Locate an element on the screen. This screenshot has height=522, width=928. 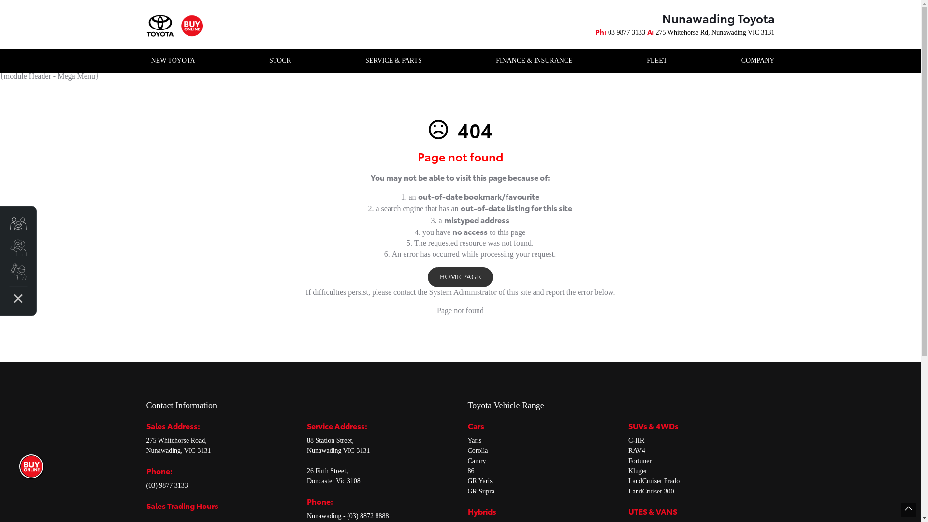
A: 275 Whitehorse Rd, Nunawading VIC 3131 is located at coordinates (711, 33).